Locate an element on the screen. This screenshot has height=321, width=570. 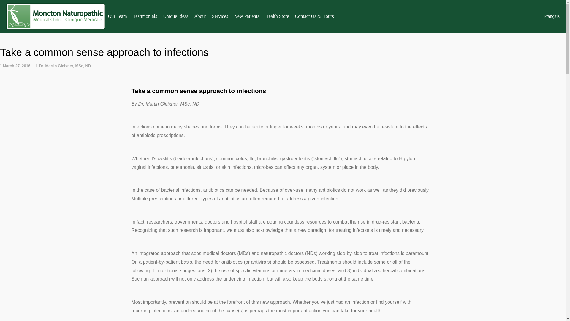
New Patients is located at coordinates (246, 16).